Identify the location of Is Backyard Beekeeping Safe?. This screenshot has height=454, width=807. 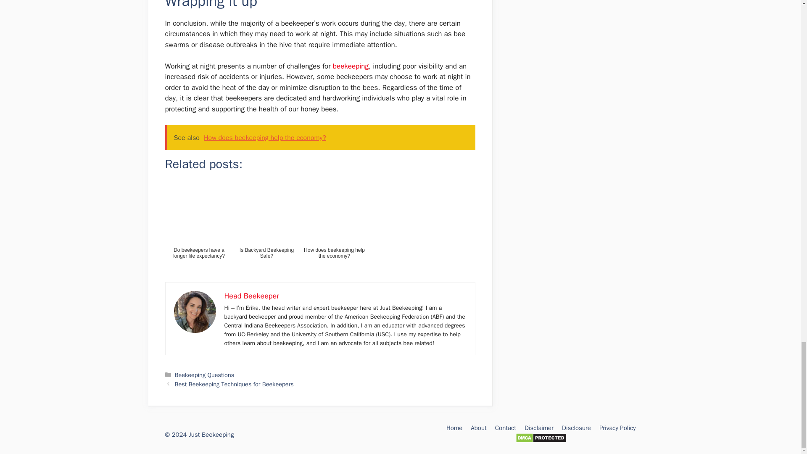
(267, 230).